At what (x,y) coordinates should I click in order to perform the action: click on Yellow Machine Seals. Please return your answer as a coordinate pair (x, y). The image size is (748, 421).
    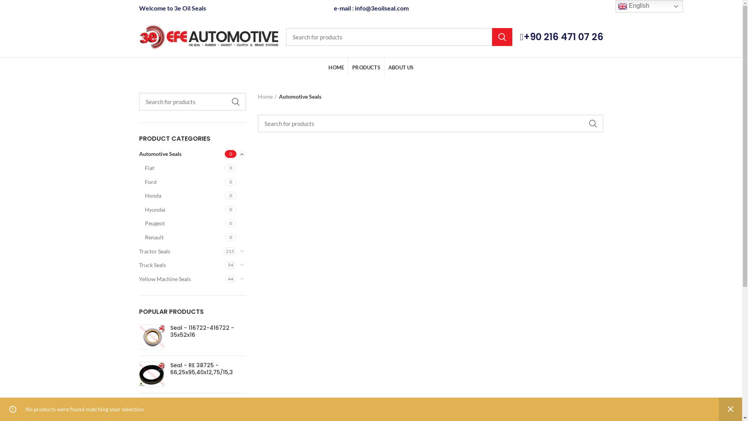
    Looking at the image, I should click on (182, 279).